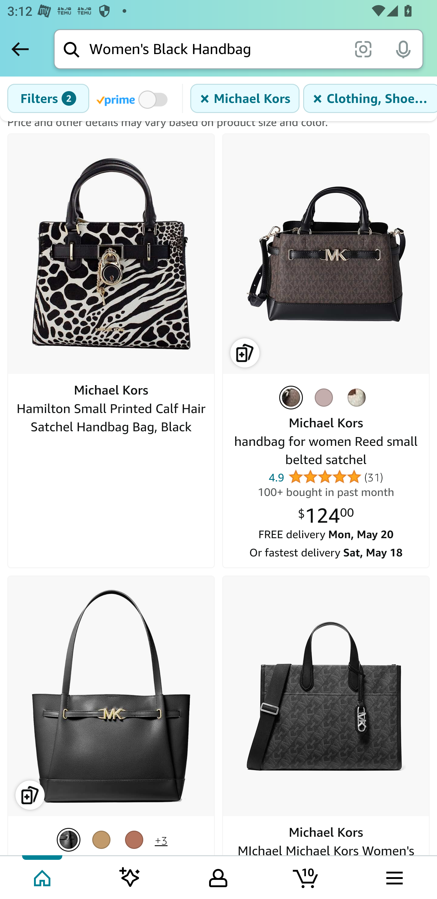 The width and height of the screenshot is (437, 899). Describe the element at coordinates (70, 839) in the screenshot. I see `Black` at that location.